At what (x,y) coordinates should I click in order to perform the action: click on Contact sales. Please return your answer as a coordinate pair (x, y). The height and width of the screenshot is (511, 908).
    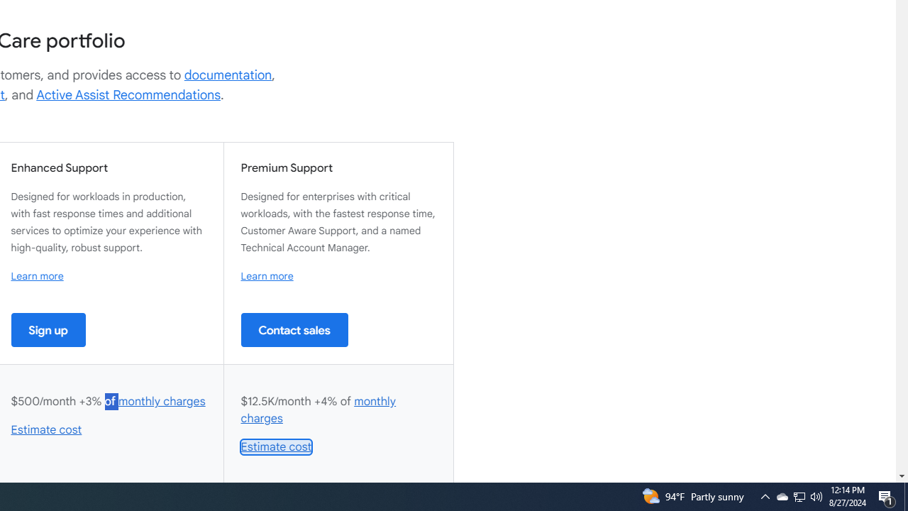
    Looking at the image, I should click on (294, 329).